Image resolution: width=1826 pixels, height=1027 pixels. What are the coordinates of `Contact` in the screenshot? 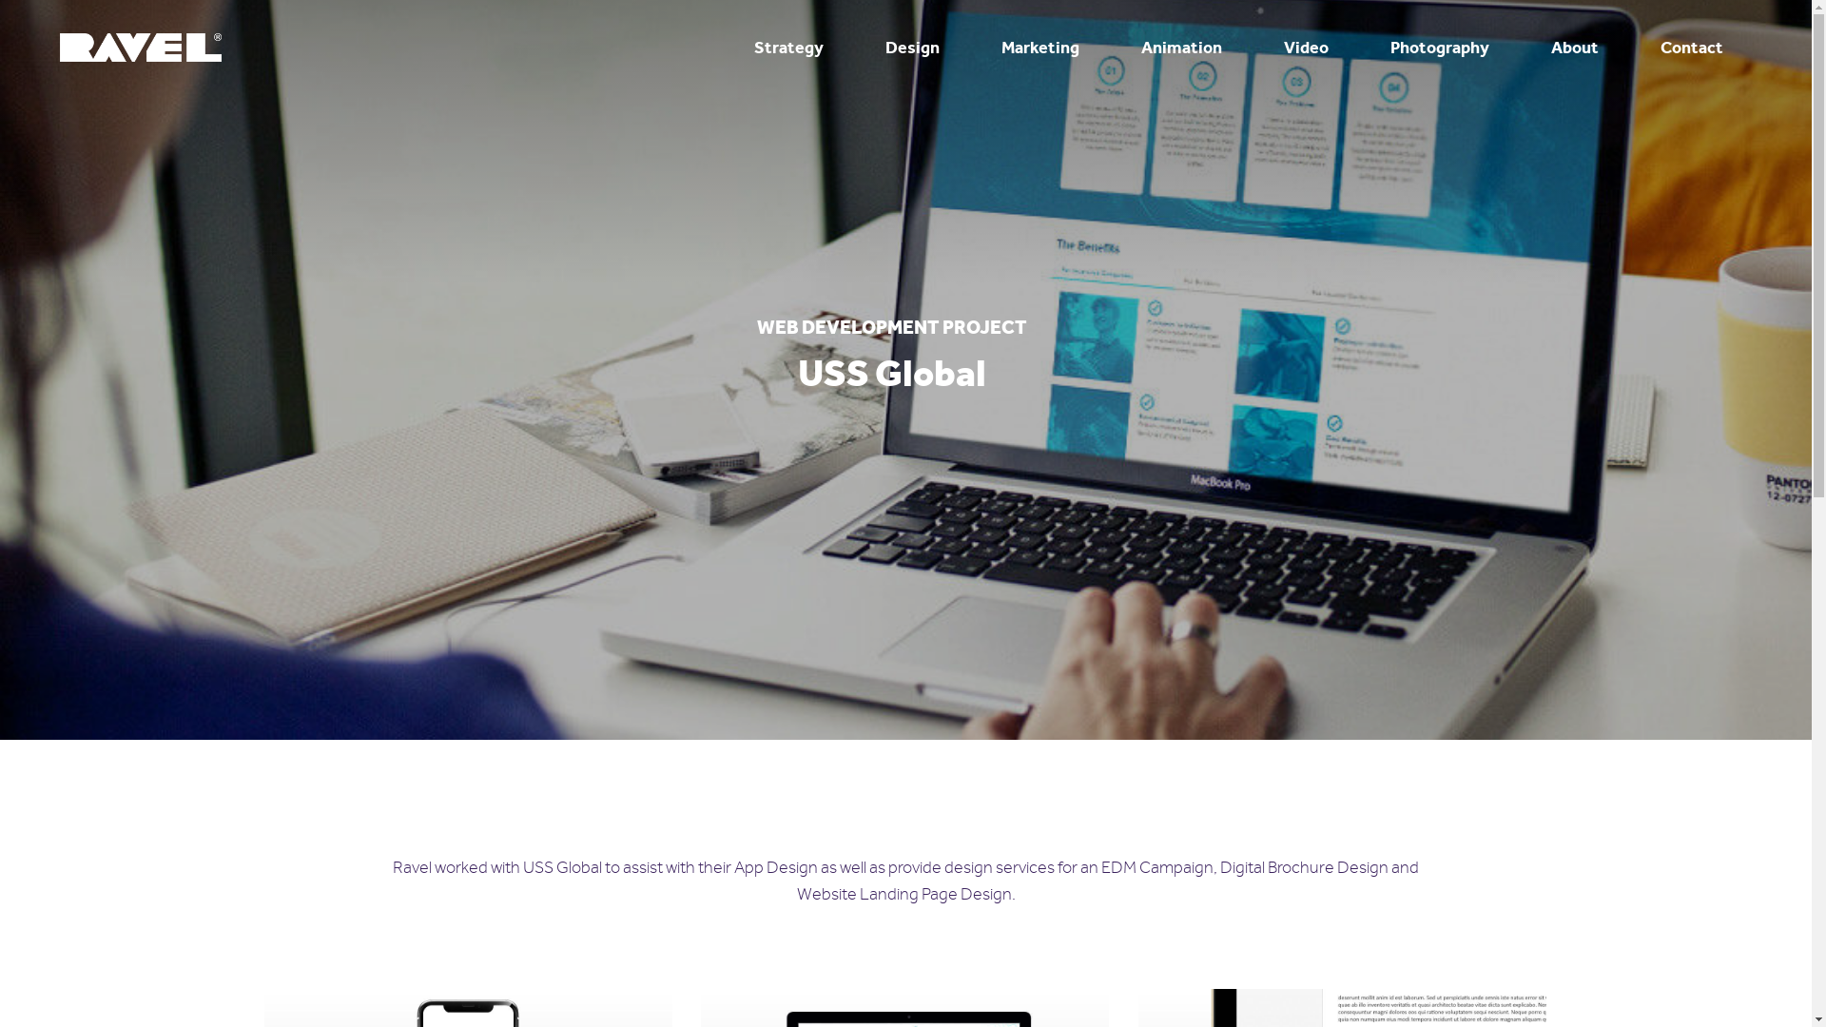 It's located at (1692, 48).